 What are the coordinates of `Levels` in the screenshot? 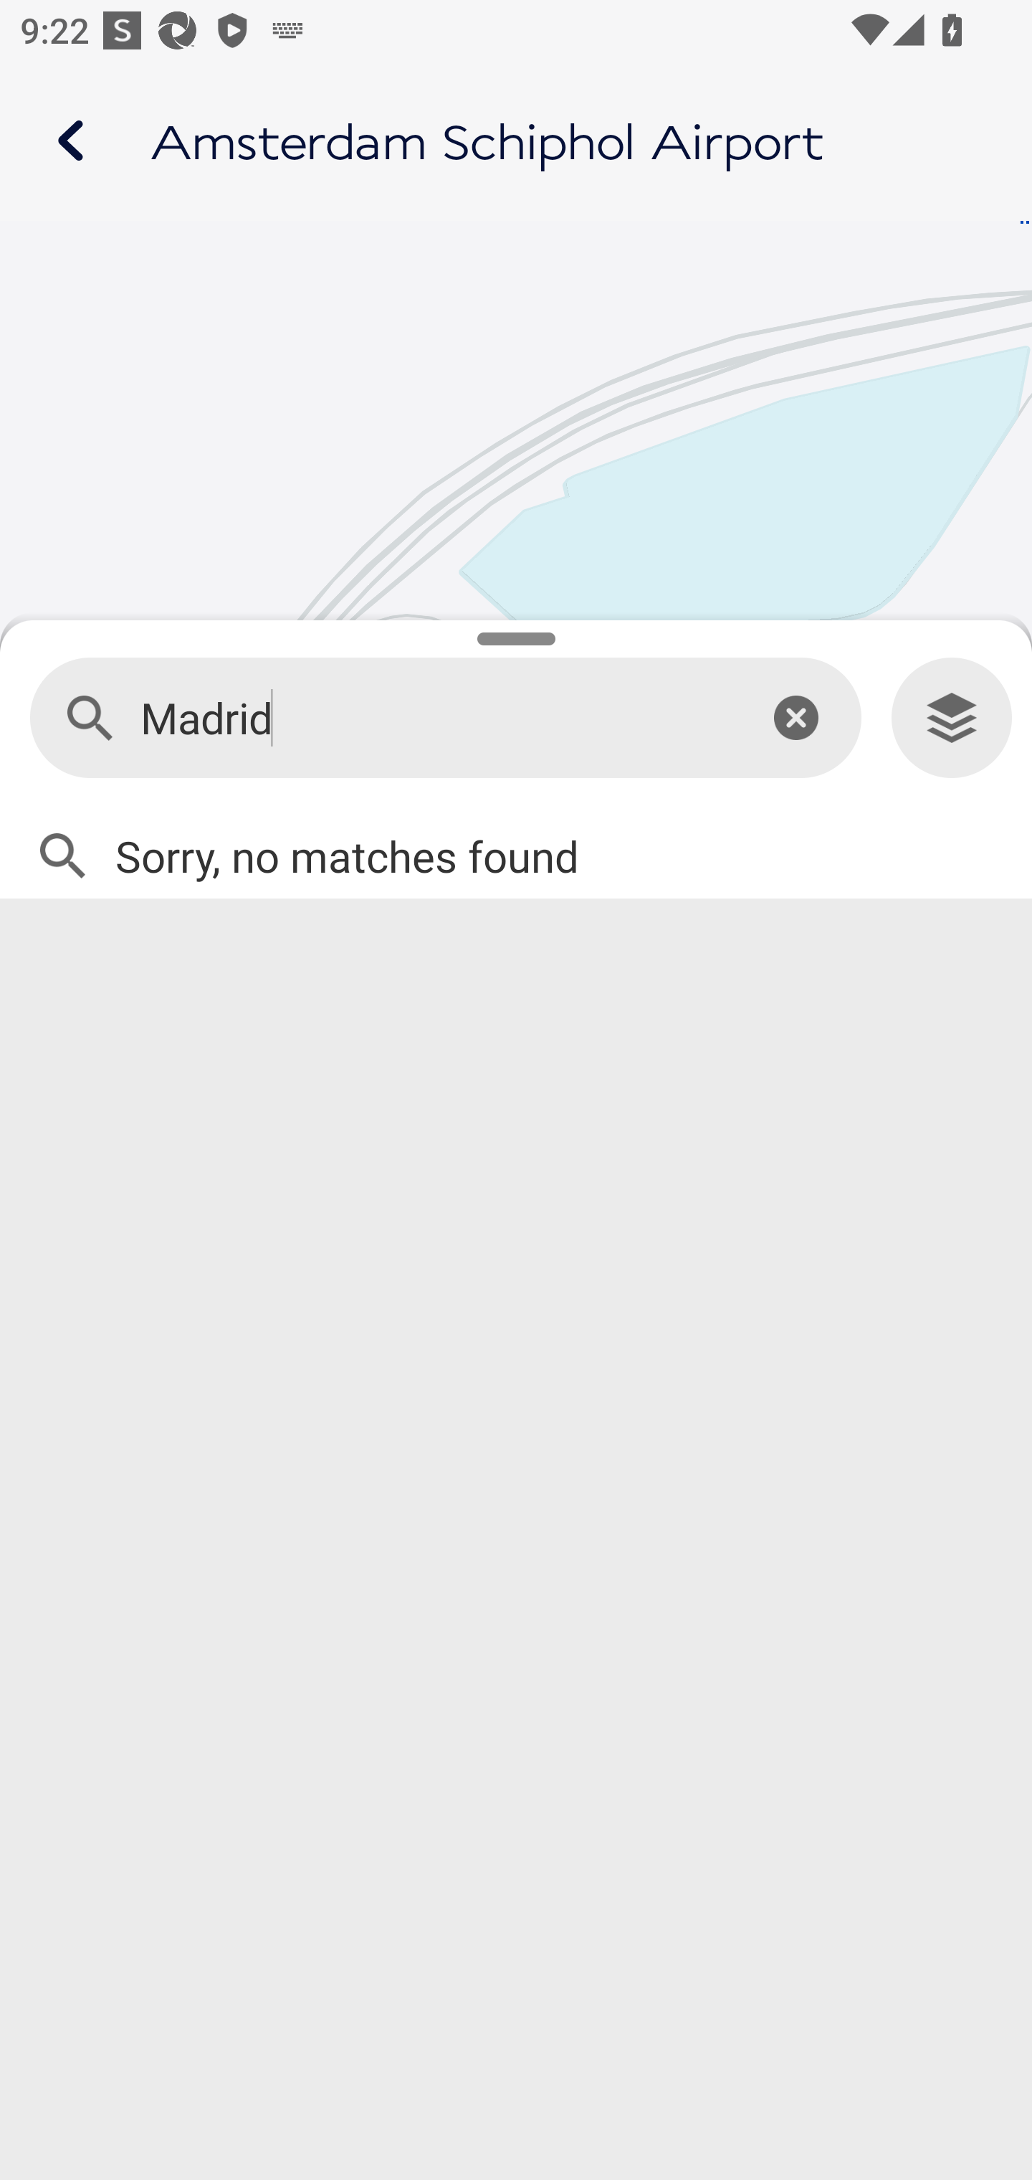 It's located at (952, 719).